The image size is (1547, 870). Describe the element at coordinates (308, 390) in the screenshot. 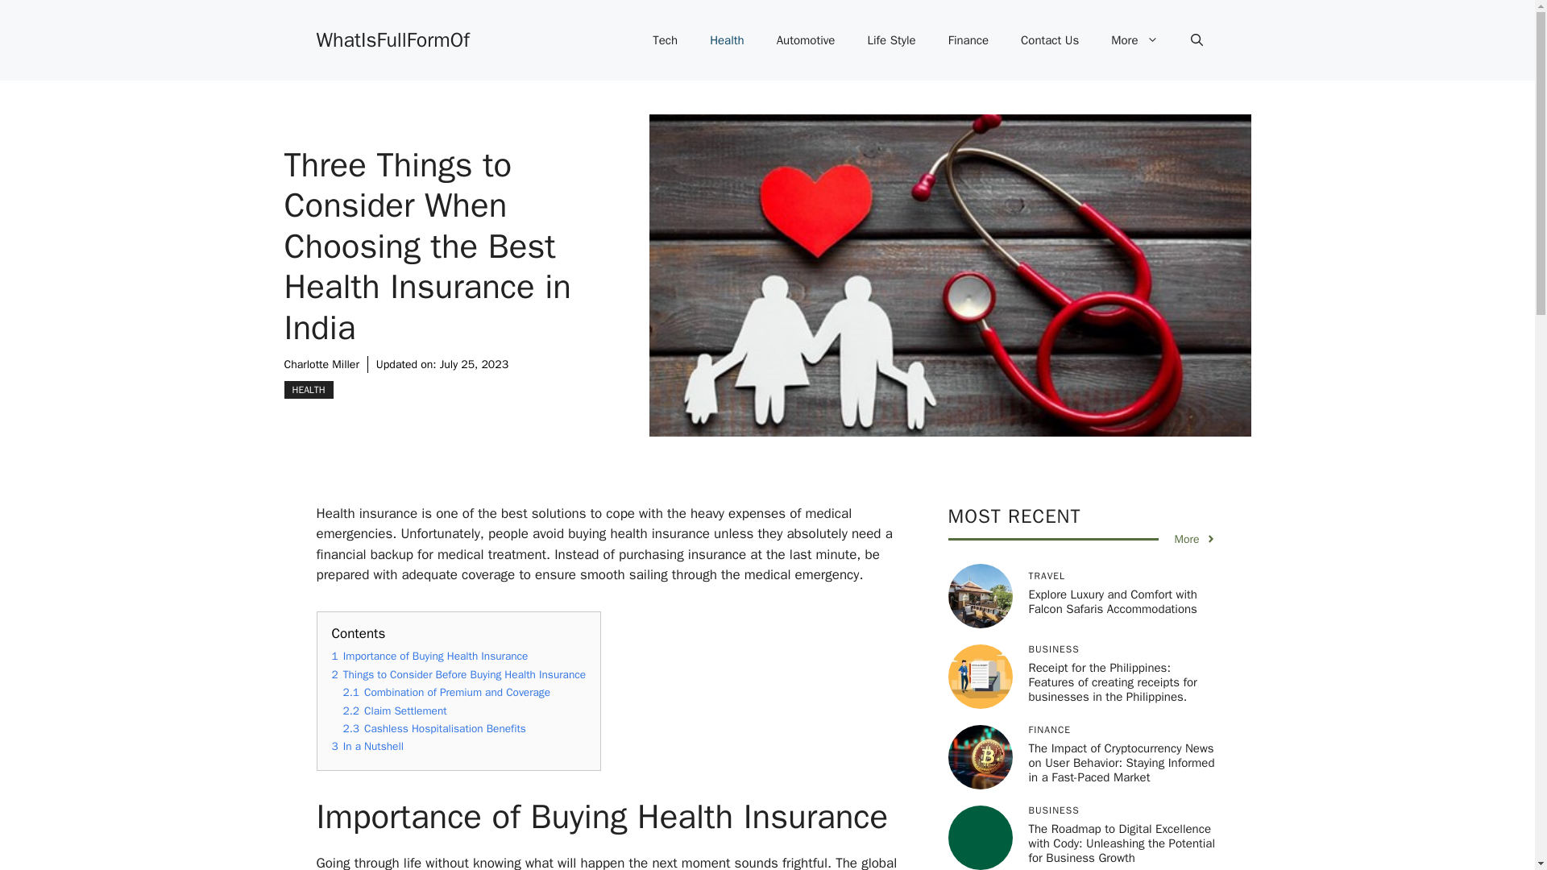

I see `HEALTH` at that location.